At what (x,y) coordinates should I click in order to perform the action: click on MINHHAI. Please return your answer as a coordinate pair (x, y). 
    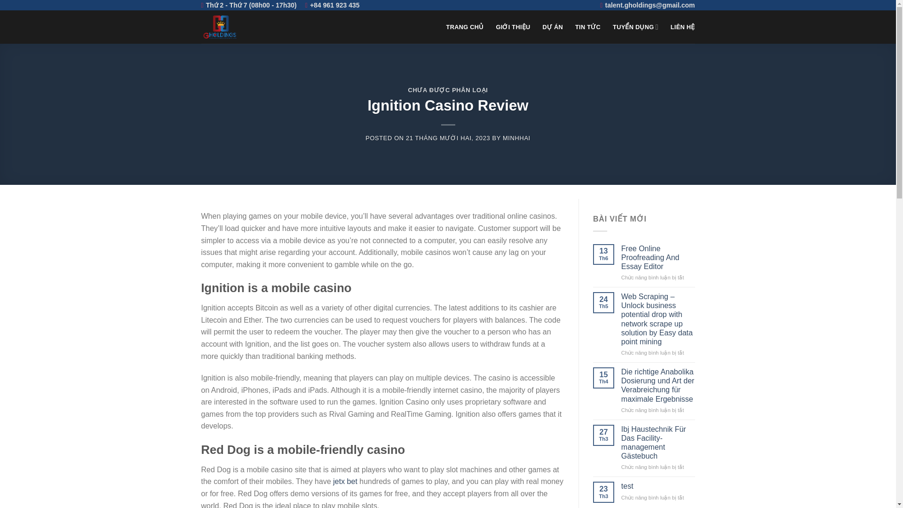
    Looking at the image, I should click on (516, 138).